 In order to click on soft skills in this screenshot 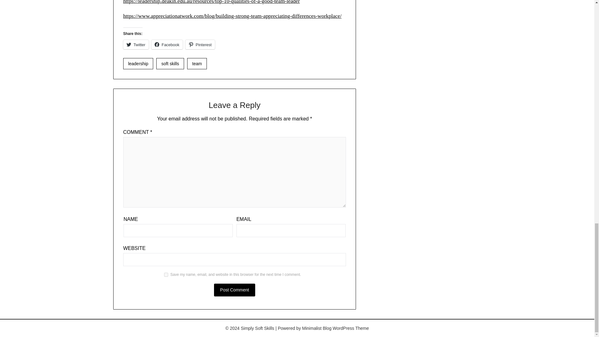, I will do `click(170, 64)`.